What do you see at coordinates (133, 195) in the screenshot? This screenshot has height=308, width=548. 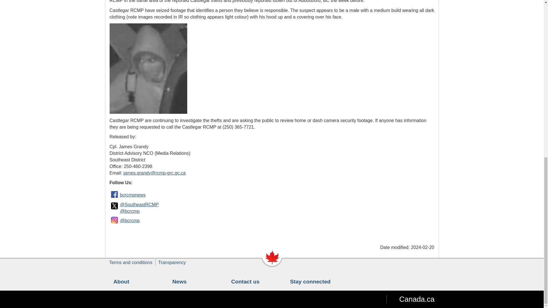 I see `bcrcmpnews` at bounding box center [133, 195].